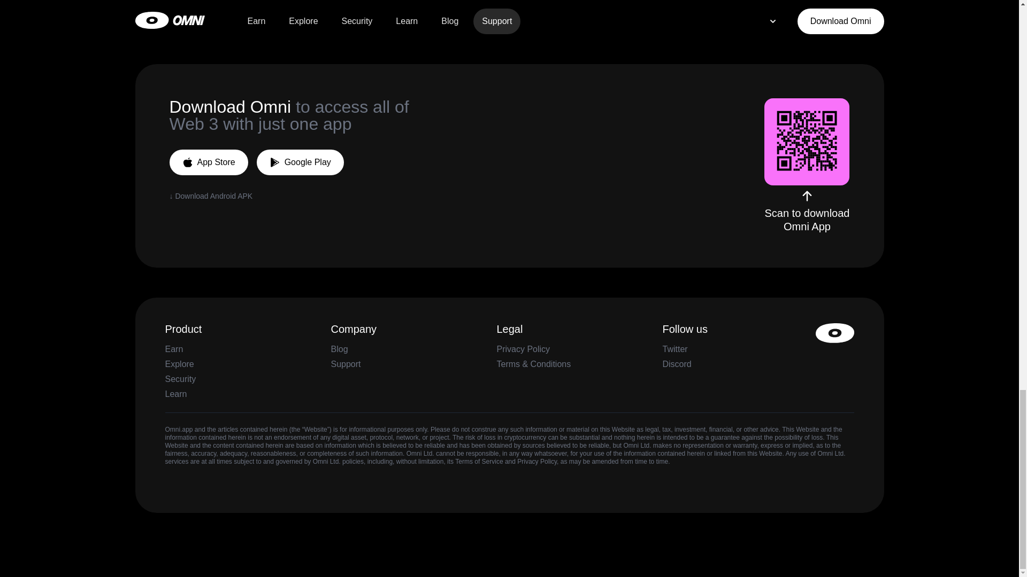  I want to click on Explore, so click(179, 364).